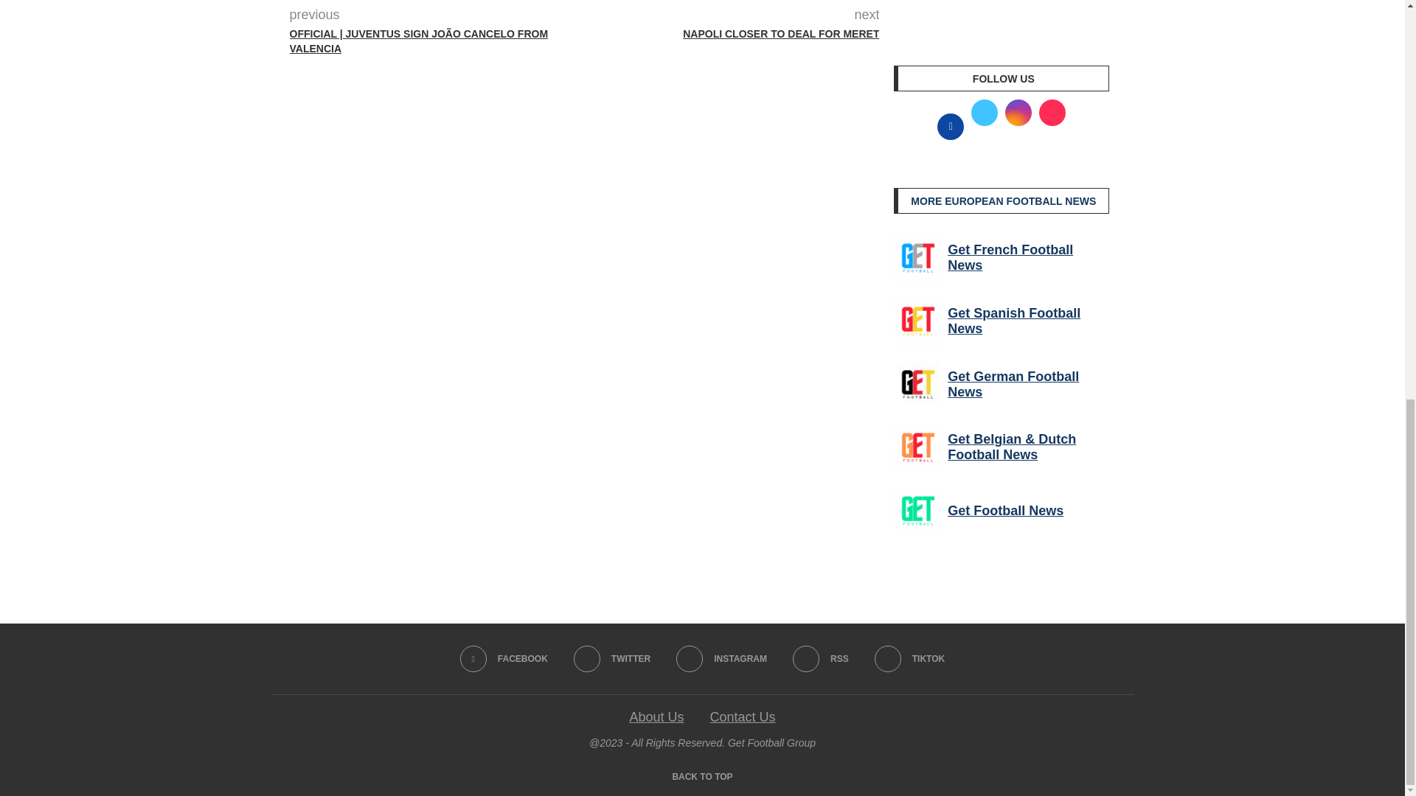  I want to click on Get Spanish Football News, so click(917, 321).